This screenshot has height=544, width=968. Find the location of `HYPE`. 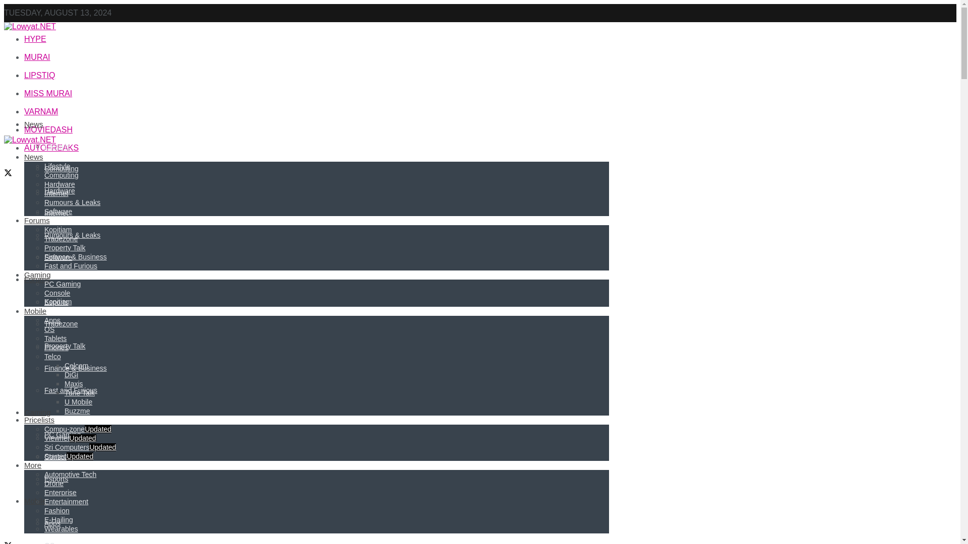

HYPE is located at coordinates (35, 39).